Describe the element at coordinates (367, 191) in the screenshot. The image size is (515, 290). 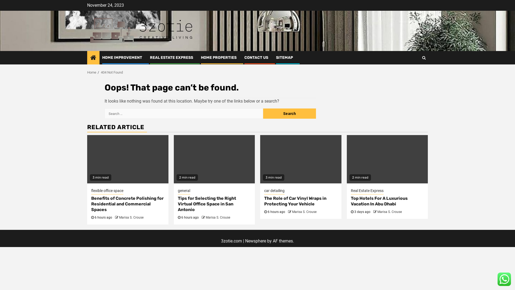
I see `Real Estate Express` at that location.